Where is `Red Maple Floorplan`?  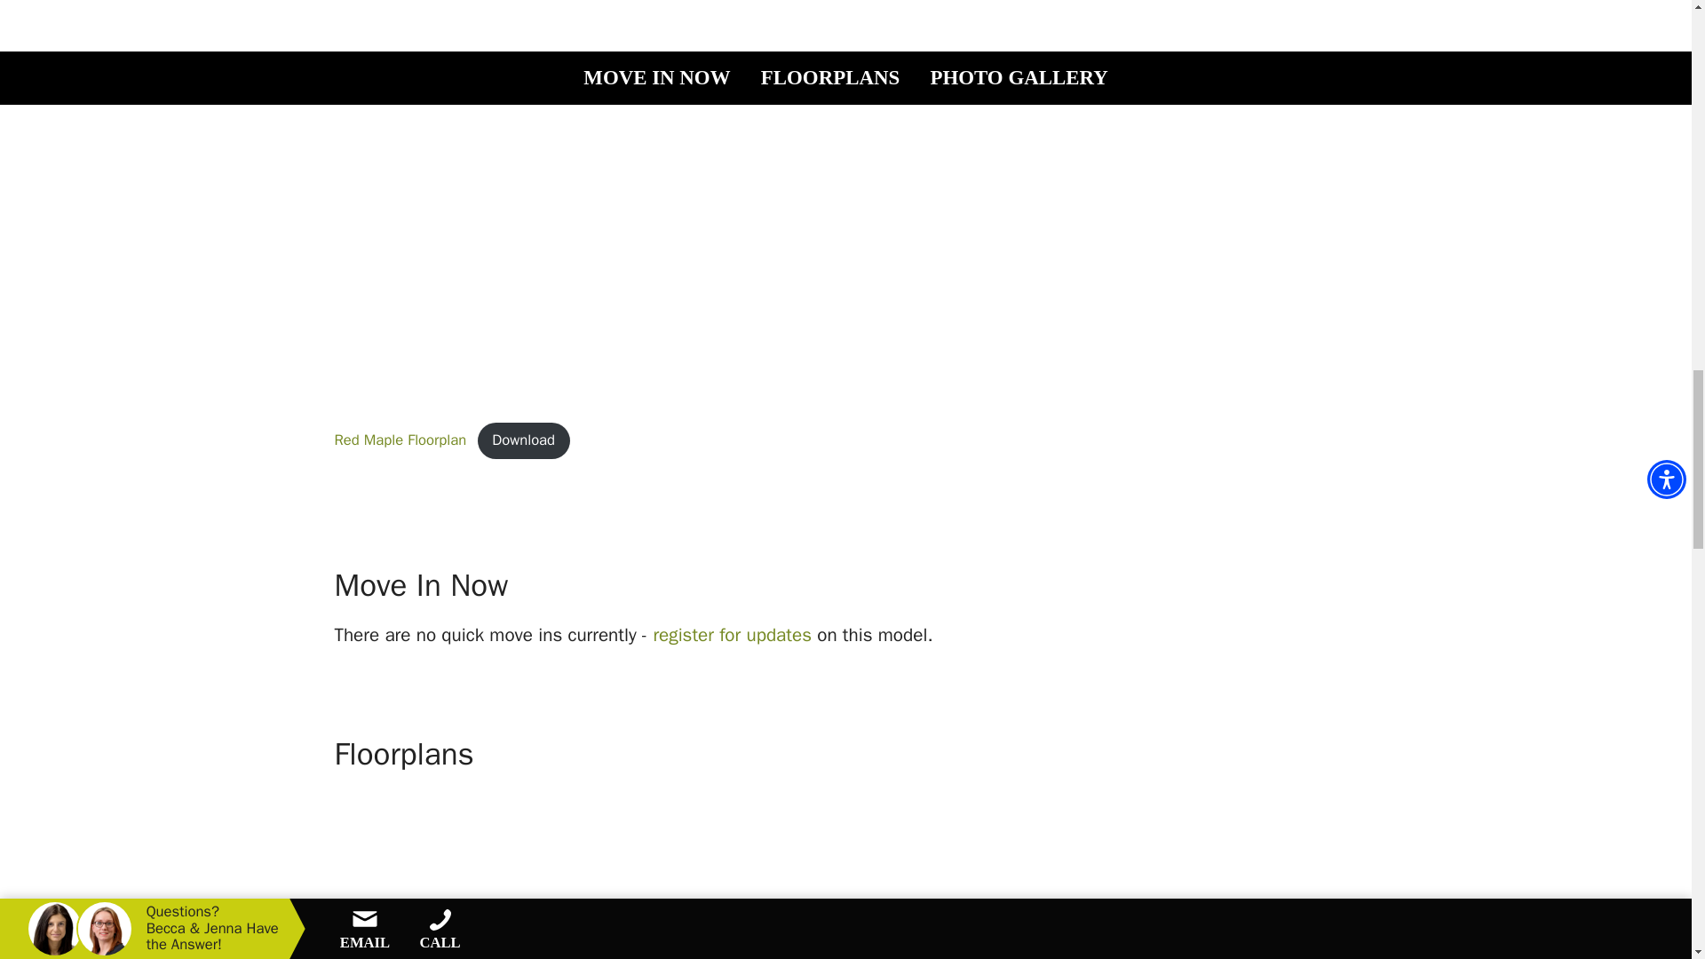 Red Maple Floorplan is located at coordinates (400, 440).